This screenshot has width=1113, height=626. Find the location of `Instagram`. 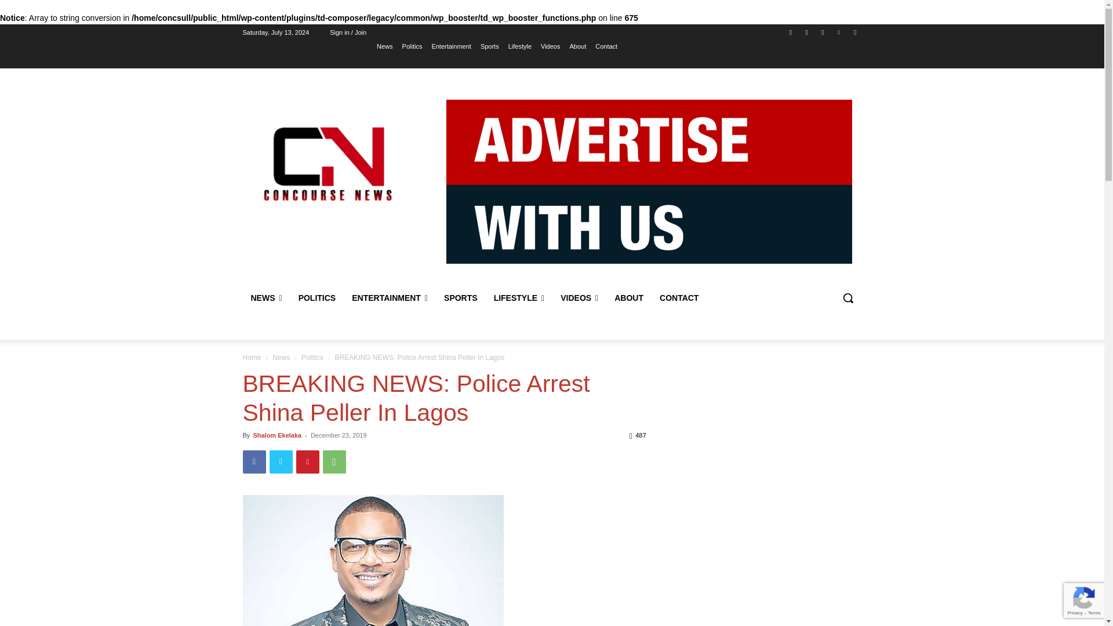

Instagram is located at coordinates (807, 32).